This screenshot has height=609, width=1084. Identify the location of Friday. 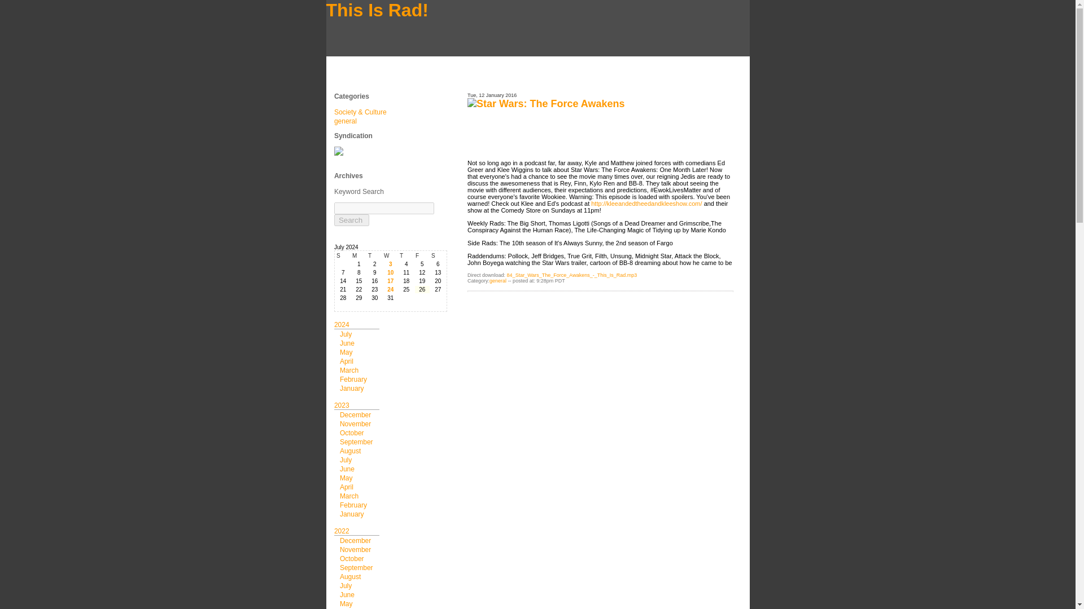
(422, 256).